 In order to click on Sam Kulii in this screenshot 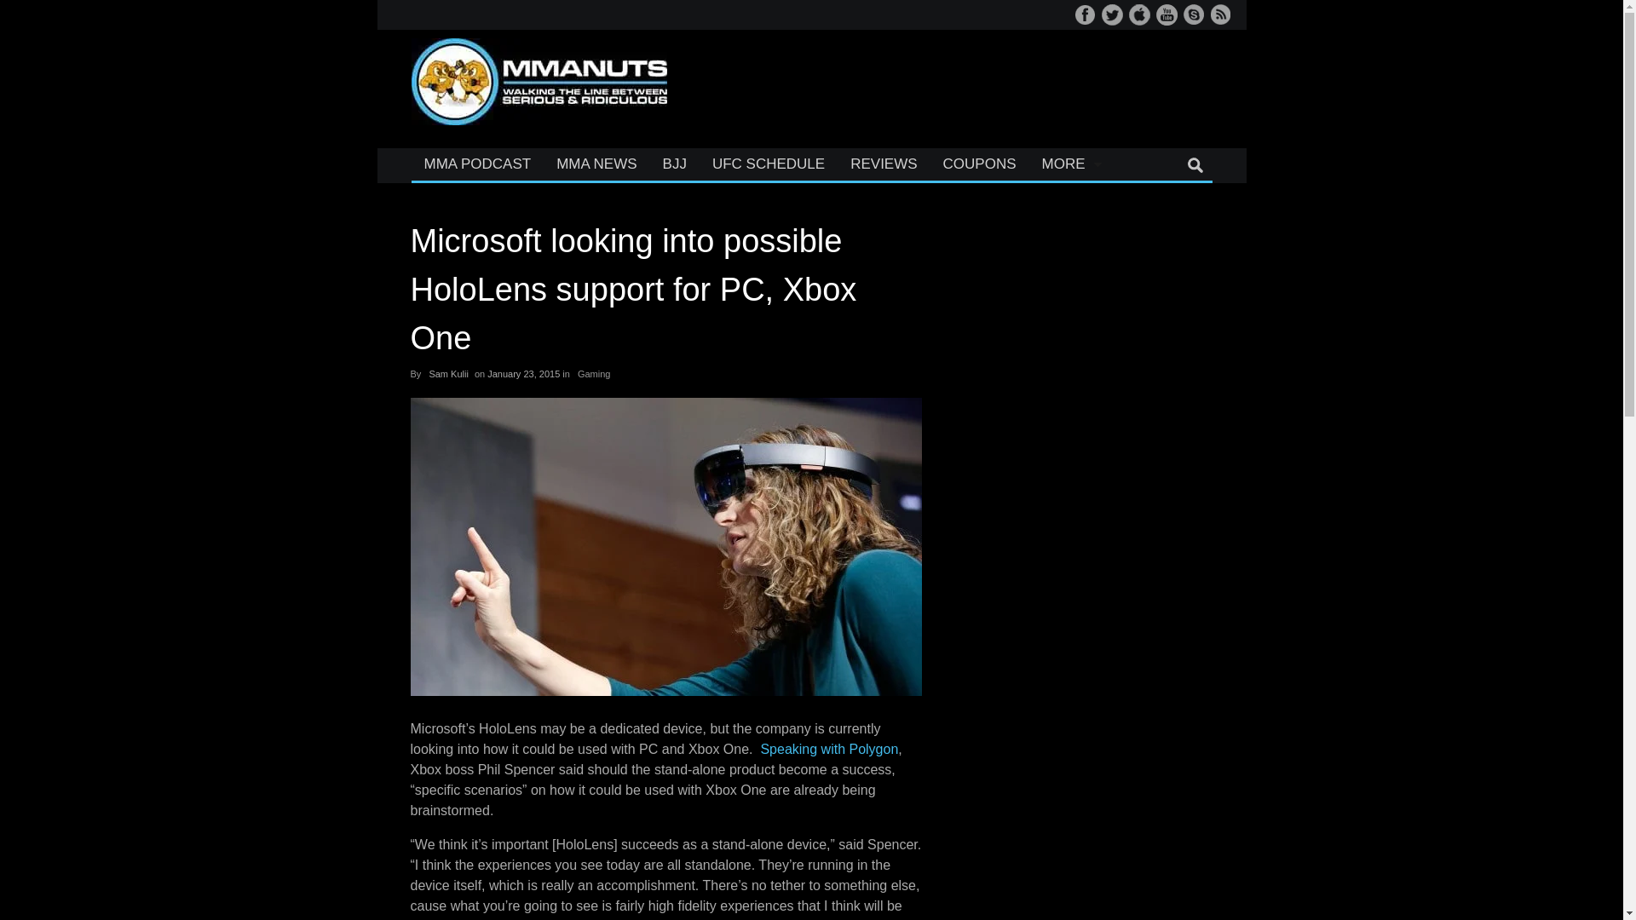, I will do `click(448, 374)`.